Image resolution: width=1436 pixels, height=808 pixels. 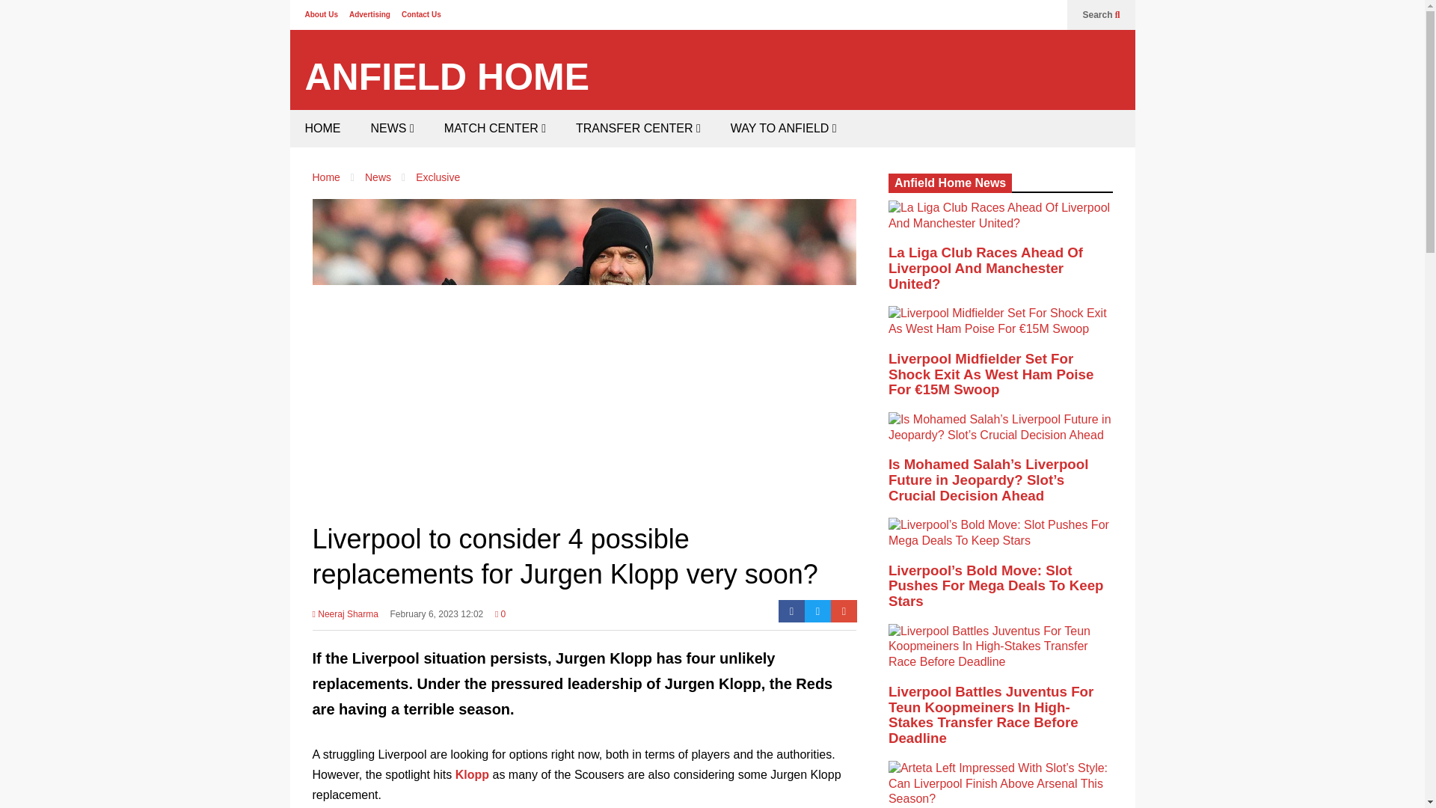 What do you see at coordinates (495, 128) in the screenshot?
I see `MATCH CENTER` at bounding box center [495, 128].